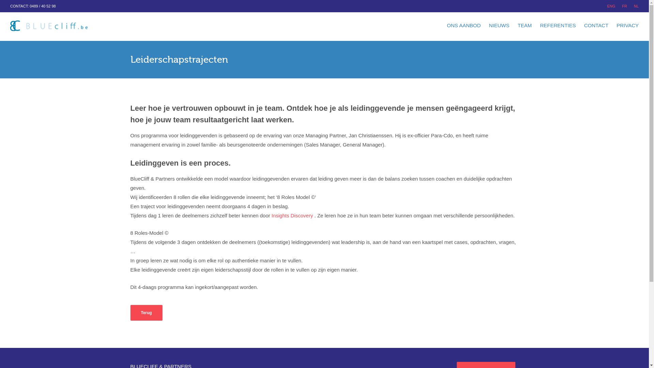 The height and width of the screenshot is (368, 654). What do you see at coordinates (627, 26) in the screenshot?
I see `PRIVACY` at bounding box center [627, 26].